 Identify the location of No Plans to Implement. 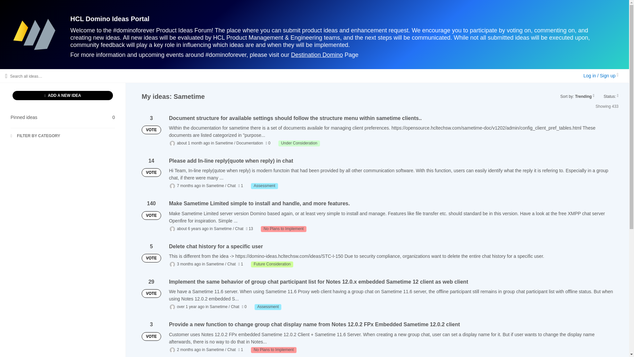
(63, 117).